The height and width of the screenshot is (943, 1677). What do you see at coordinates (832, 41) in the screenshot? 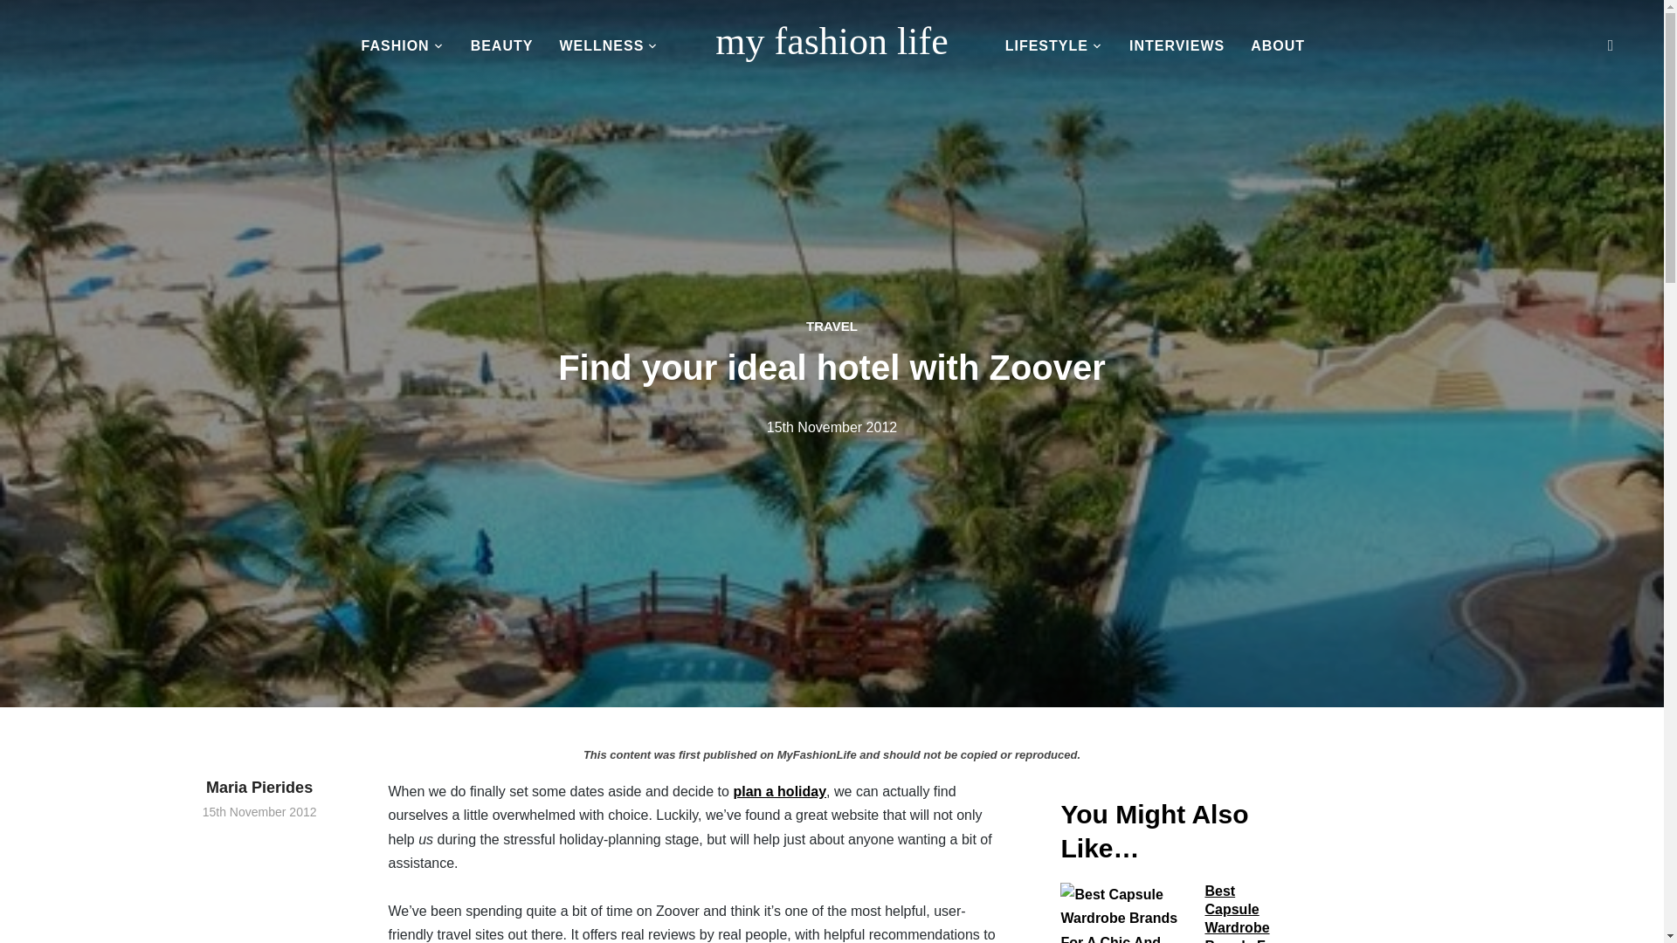
I see `my fashion life` at bounding box center [832, 41].